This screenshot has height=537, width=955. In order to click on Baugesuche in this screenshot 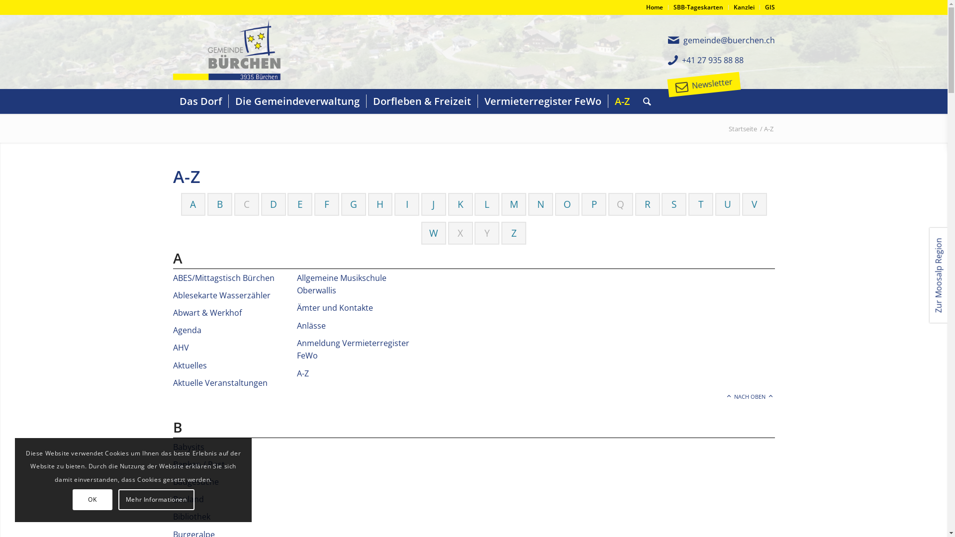, I will do `click(196, 482)`.